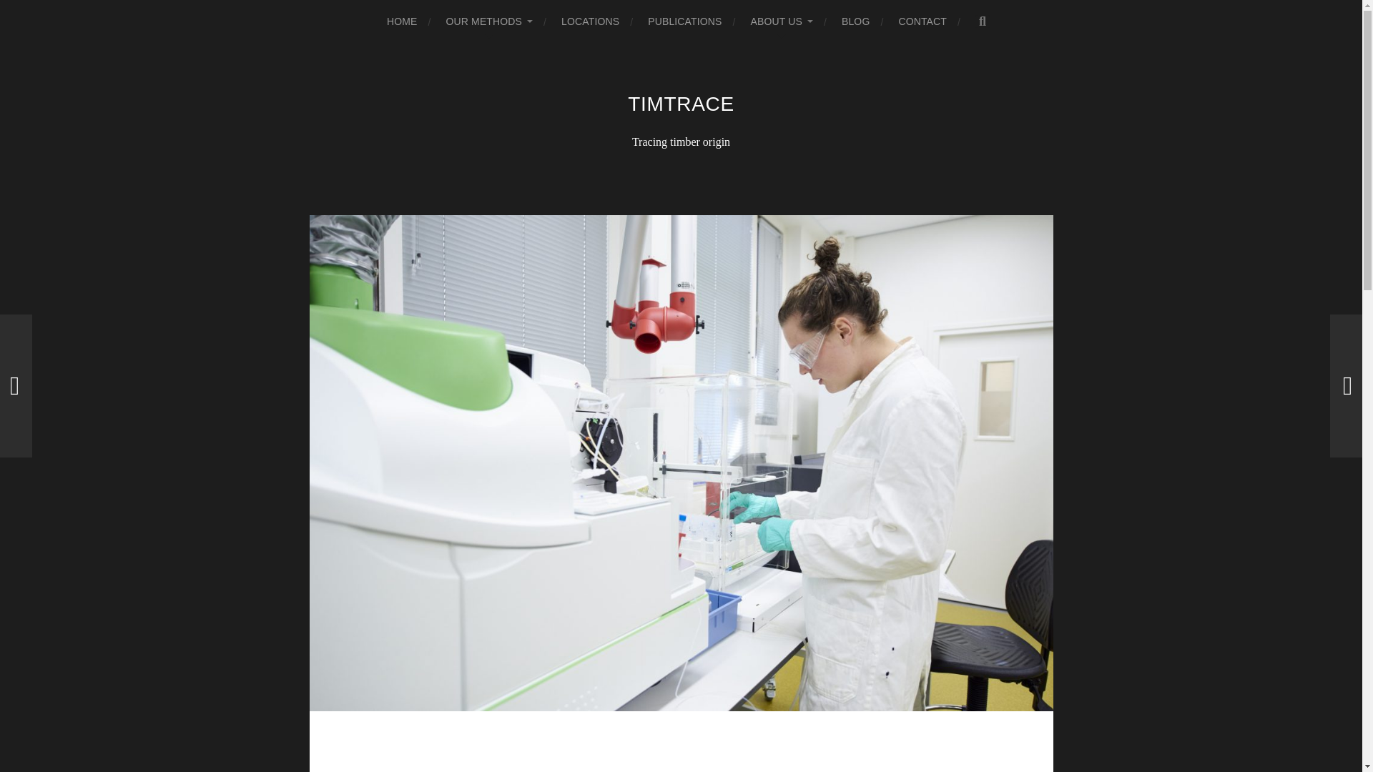  I want to click on ABOUT US, so click(782, 21).